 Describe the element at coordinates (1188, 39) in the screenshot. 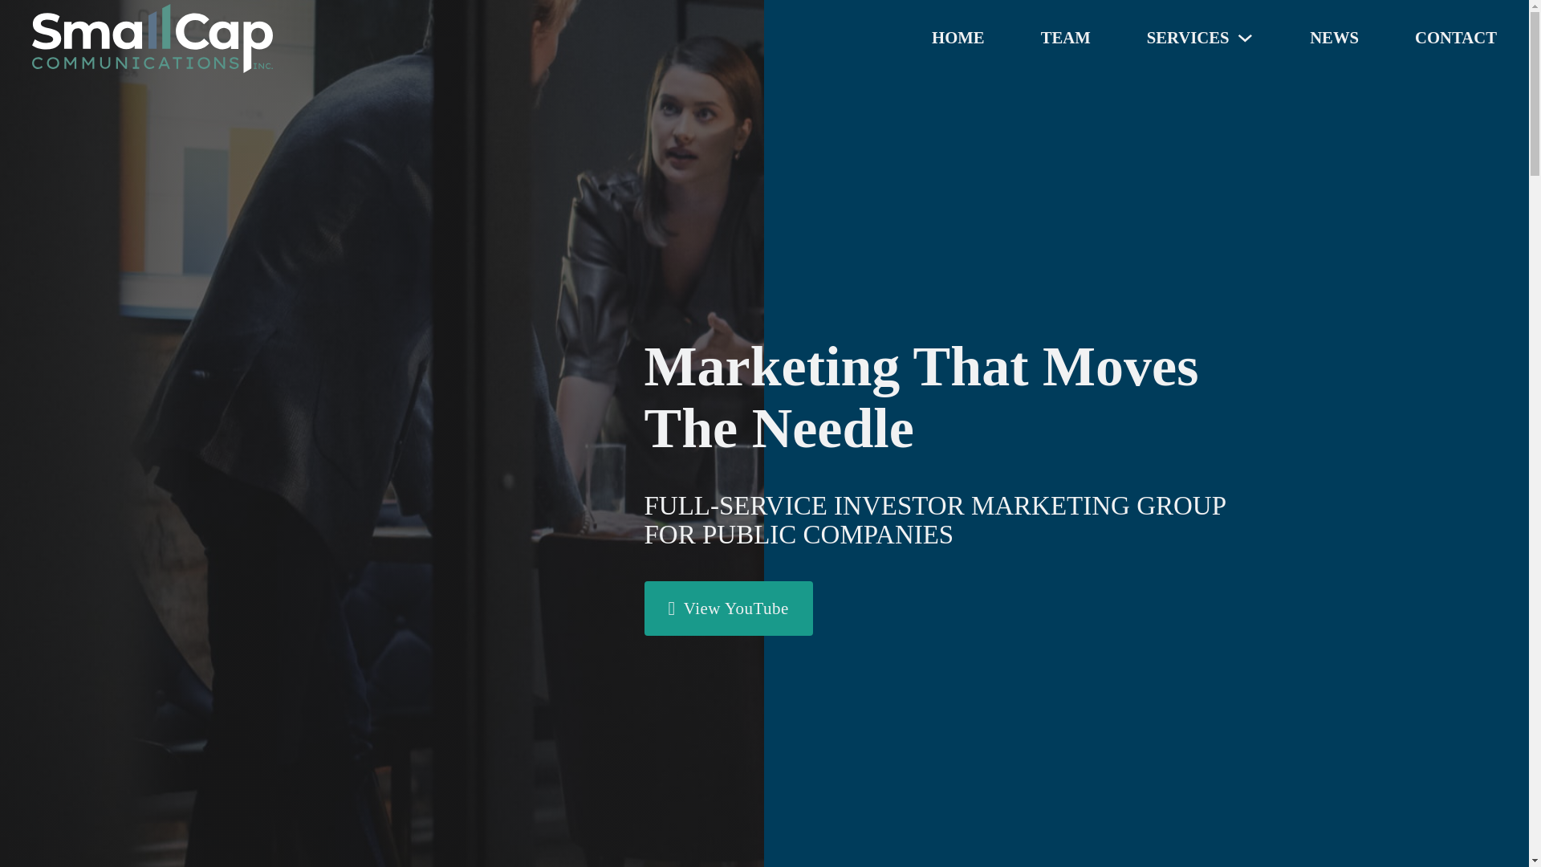

I see `SERVICES` at that location.